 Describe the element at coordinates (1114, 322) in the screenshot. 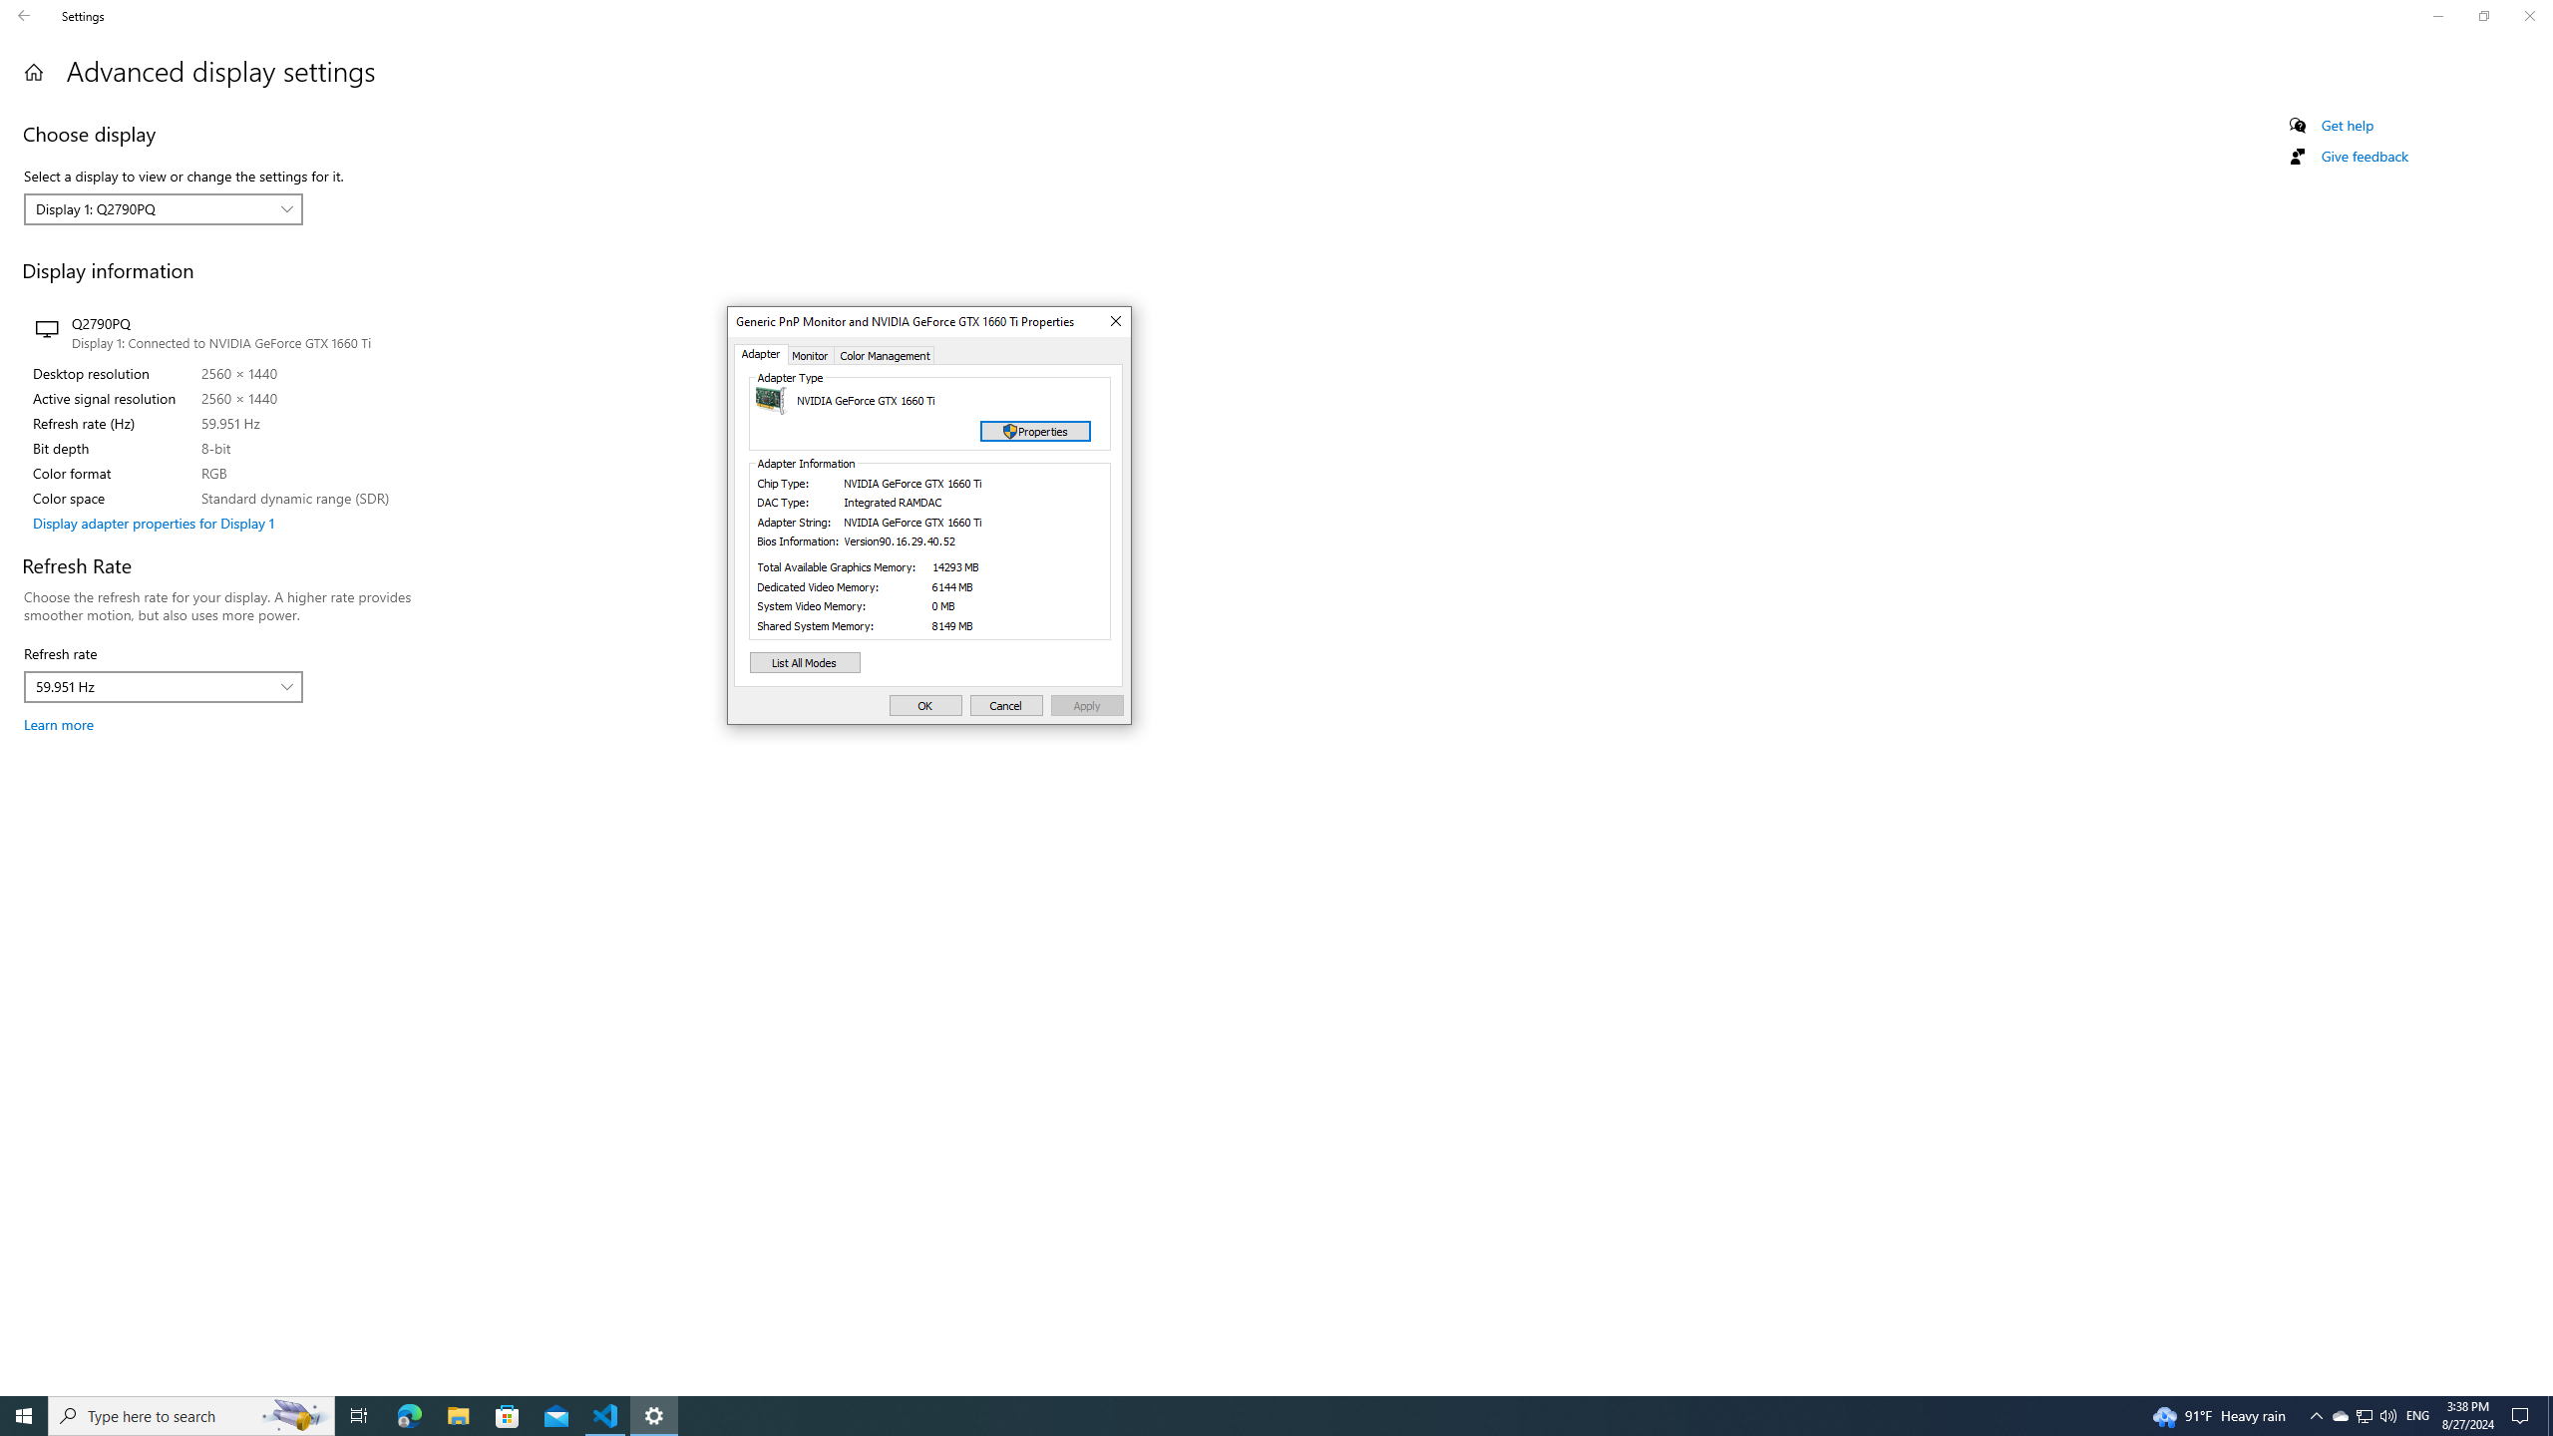

I see `Properties` at that location.